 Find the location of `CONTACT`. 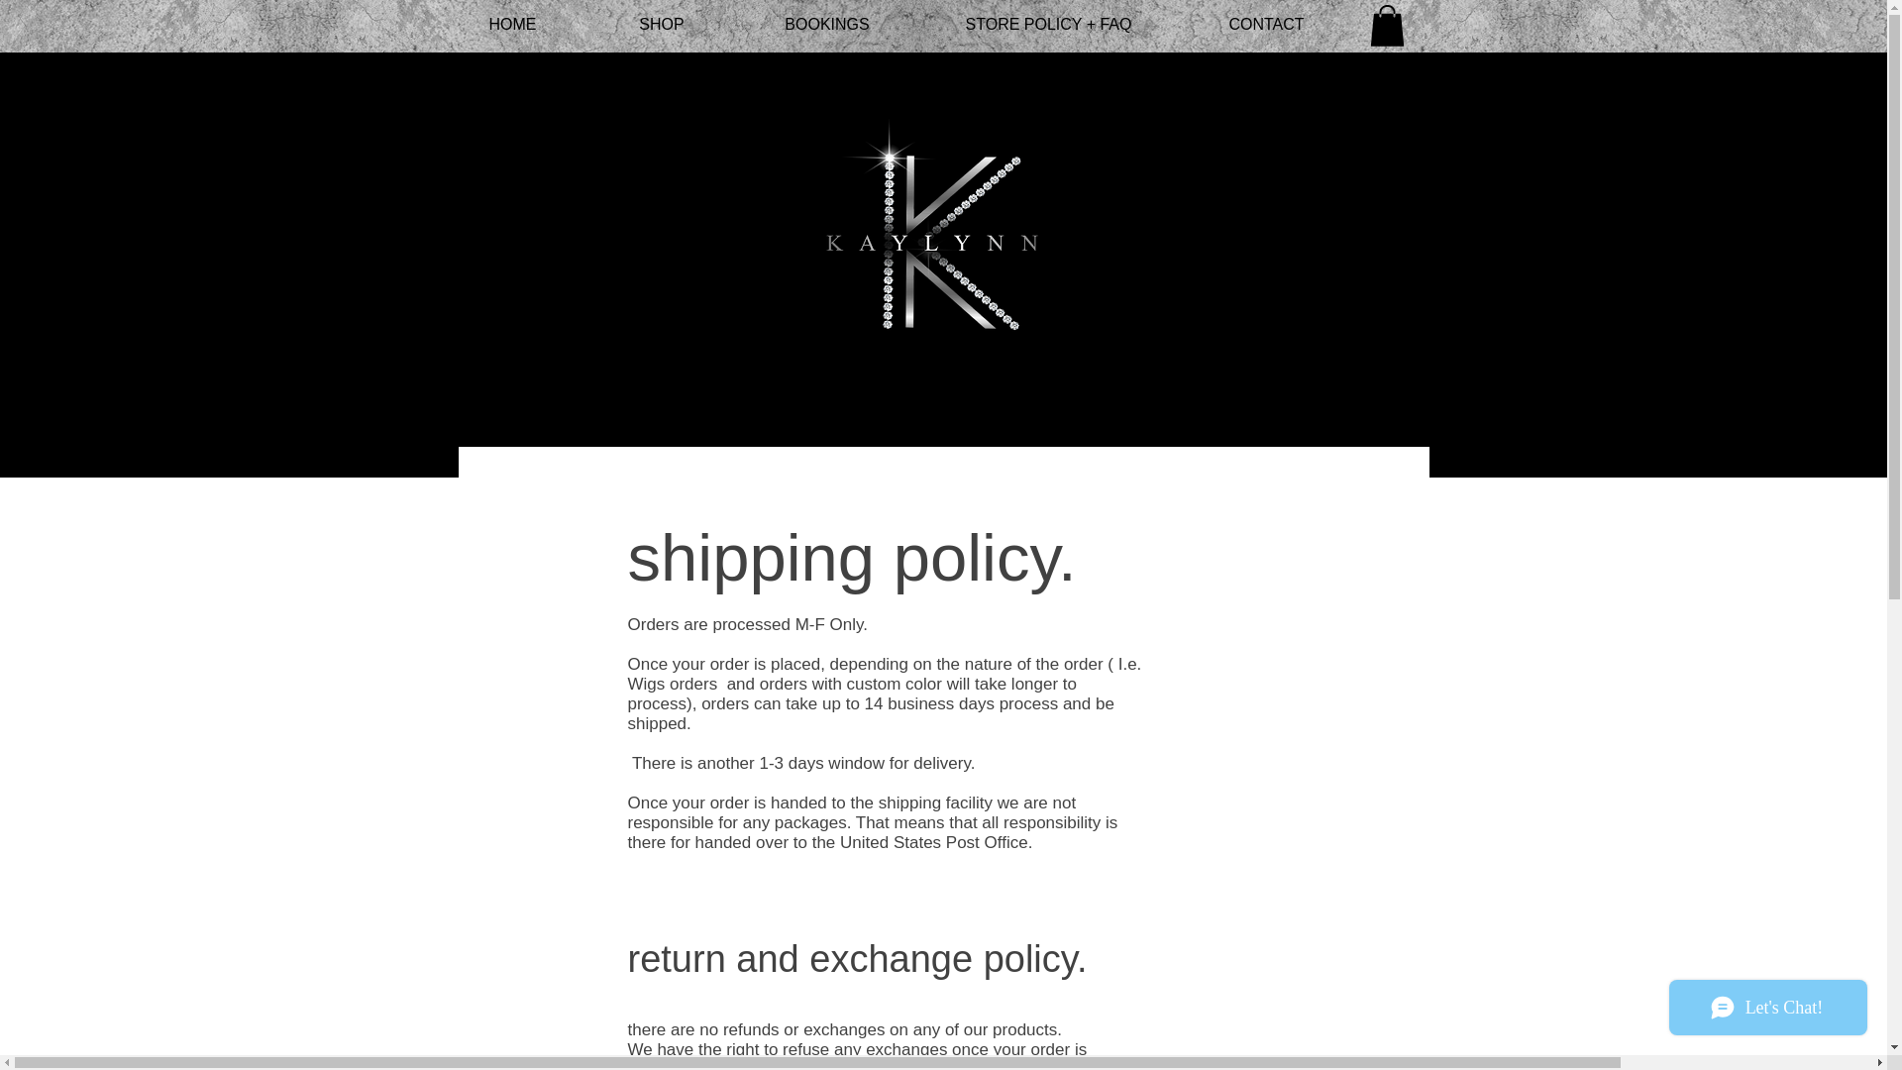

CONTACT is located at coordinates (1266, 24).